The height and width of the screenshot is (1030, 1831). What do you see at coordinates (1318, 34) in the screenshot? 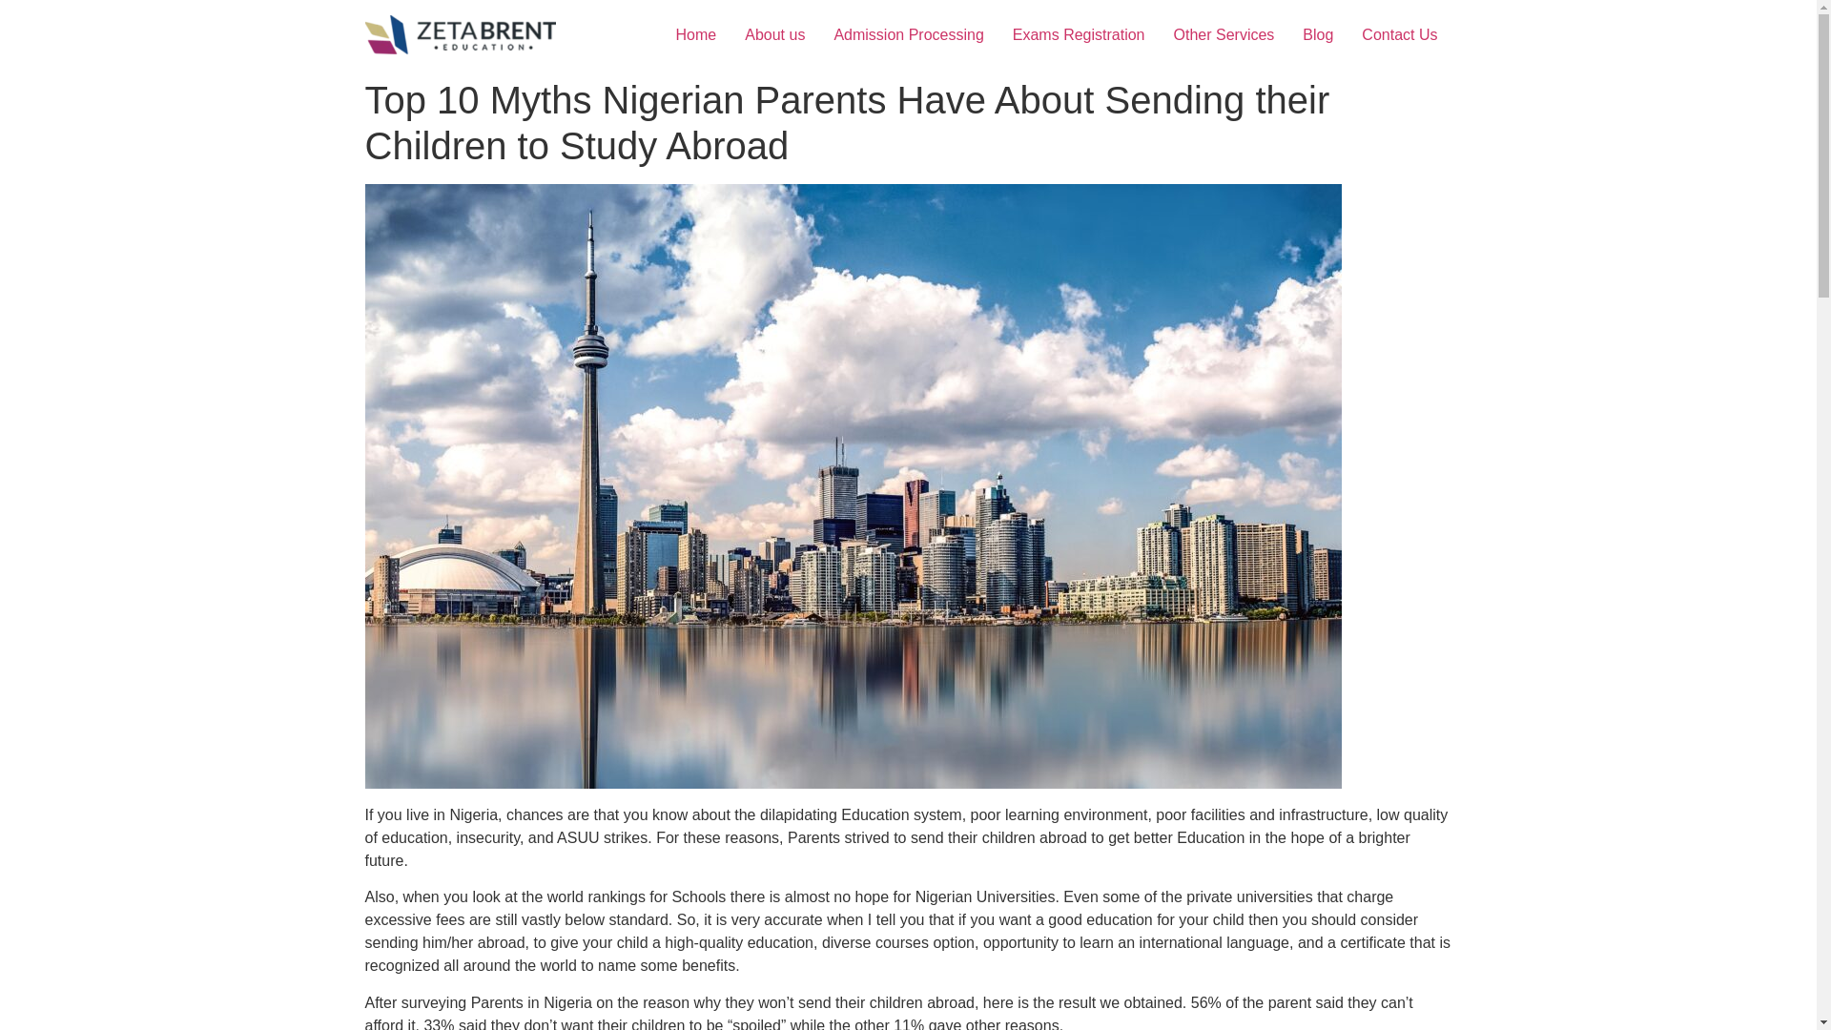
I see `Blog` at bounding box center [1318, 34].